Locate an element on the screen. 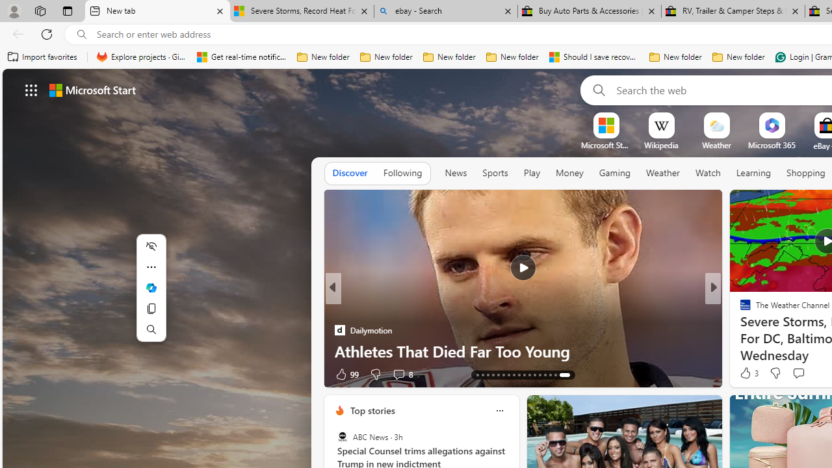 The height and width of the screenshot is (468, 832). TheStreet is located at coordinates (740, 330).